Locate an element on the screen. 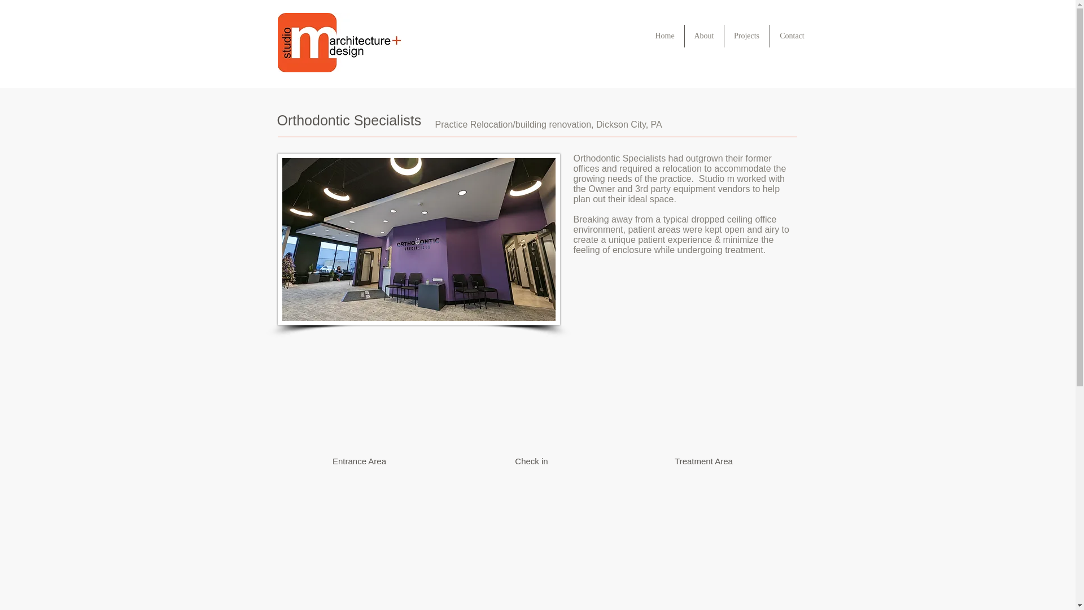 The width and height of the screenshot is (1084, 610). Projects is located at coordinates (746, 36).